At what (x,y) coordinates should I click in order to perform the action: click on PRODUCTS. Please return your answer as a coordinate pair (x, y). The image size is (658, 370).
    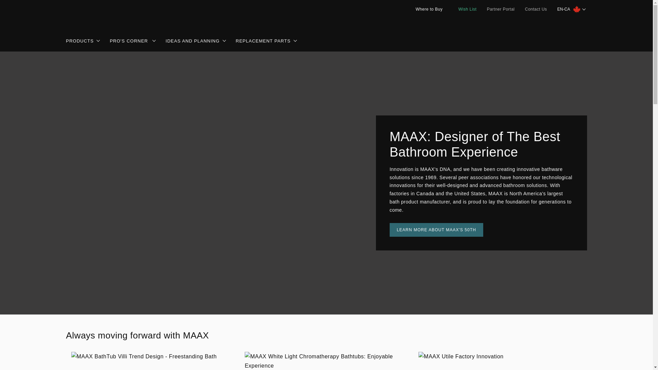
    Looking at the image, I should click on (83, 41).